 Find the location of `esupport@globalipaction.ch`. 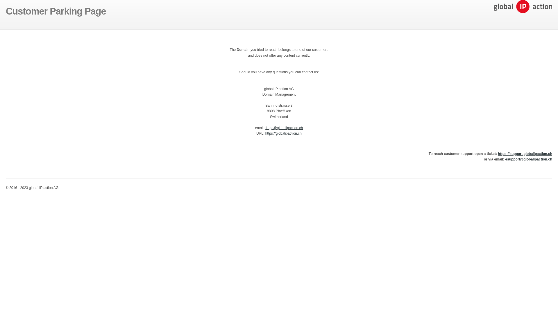

esupport@globalipaction.ch is located at coordinates (529, 159).